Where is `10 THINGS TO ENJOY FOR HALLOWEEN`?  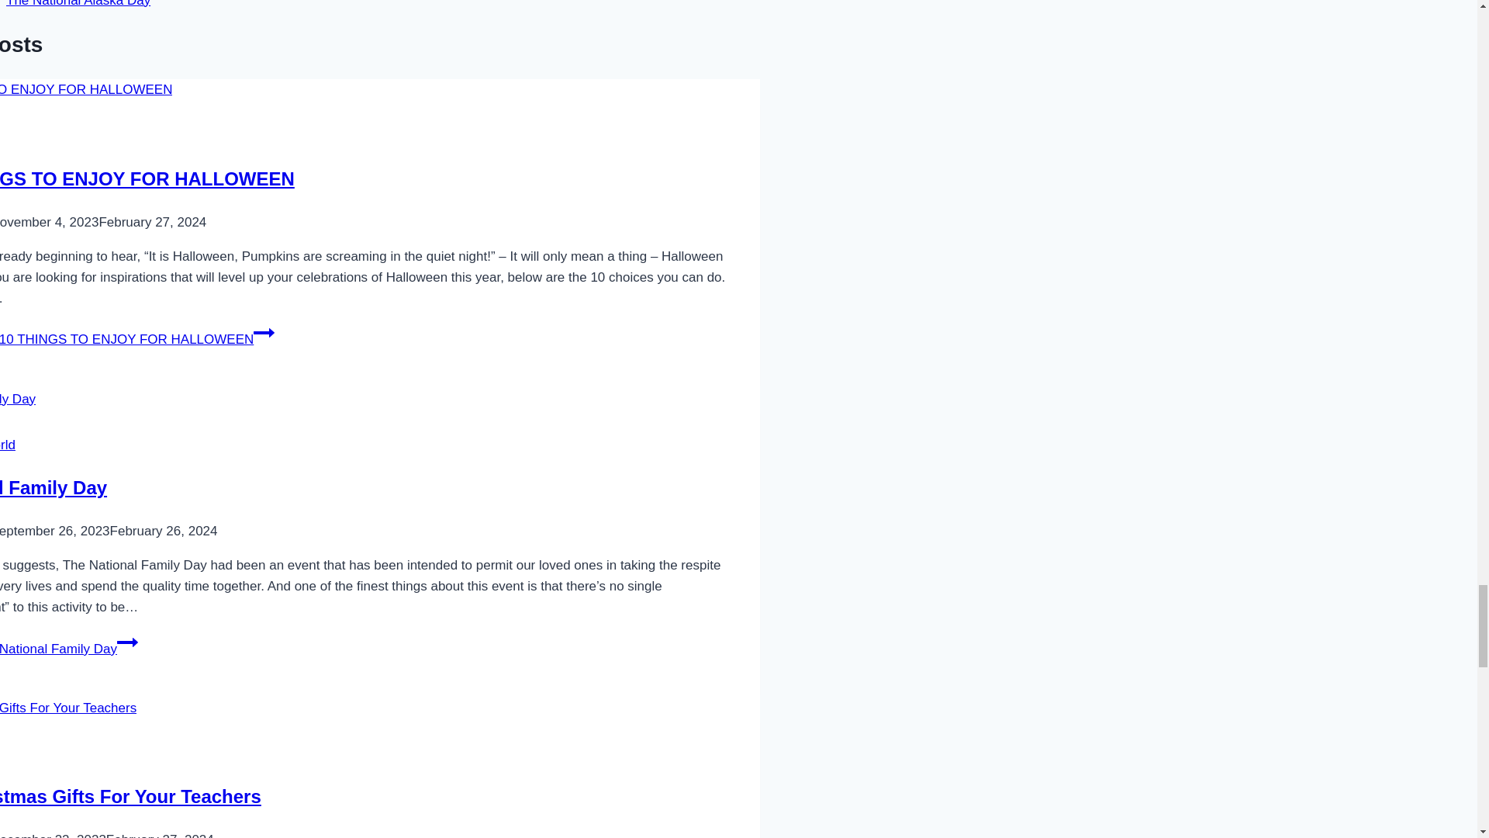
10 THINGS TO ENJOY FOR HALLOWEEN is located at coordinates (147, 178).